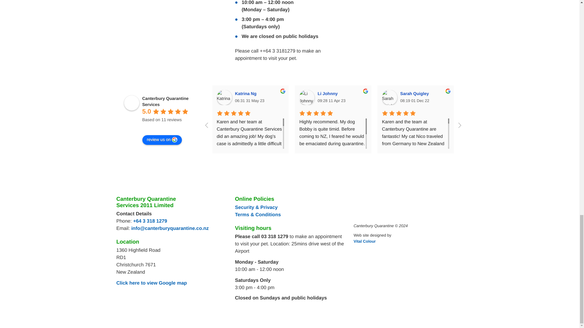 The image size is (584, 328). Describe the element at coordinates (555, 97) in the screenshot. I see `Kerri McBride` at that location.